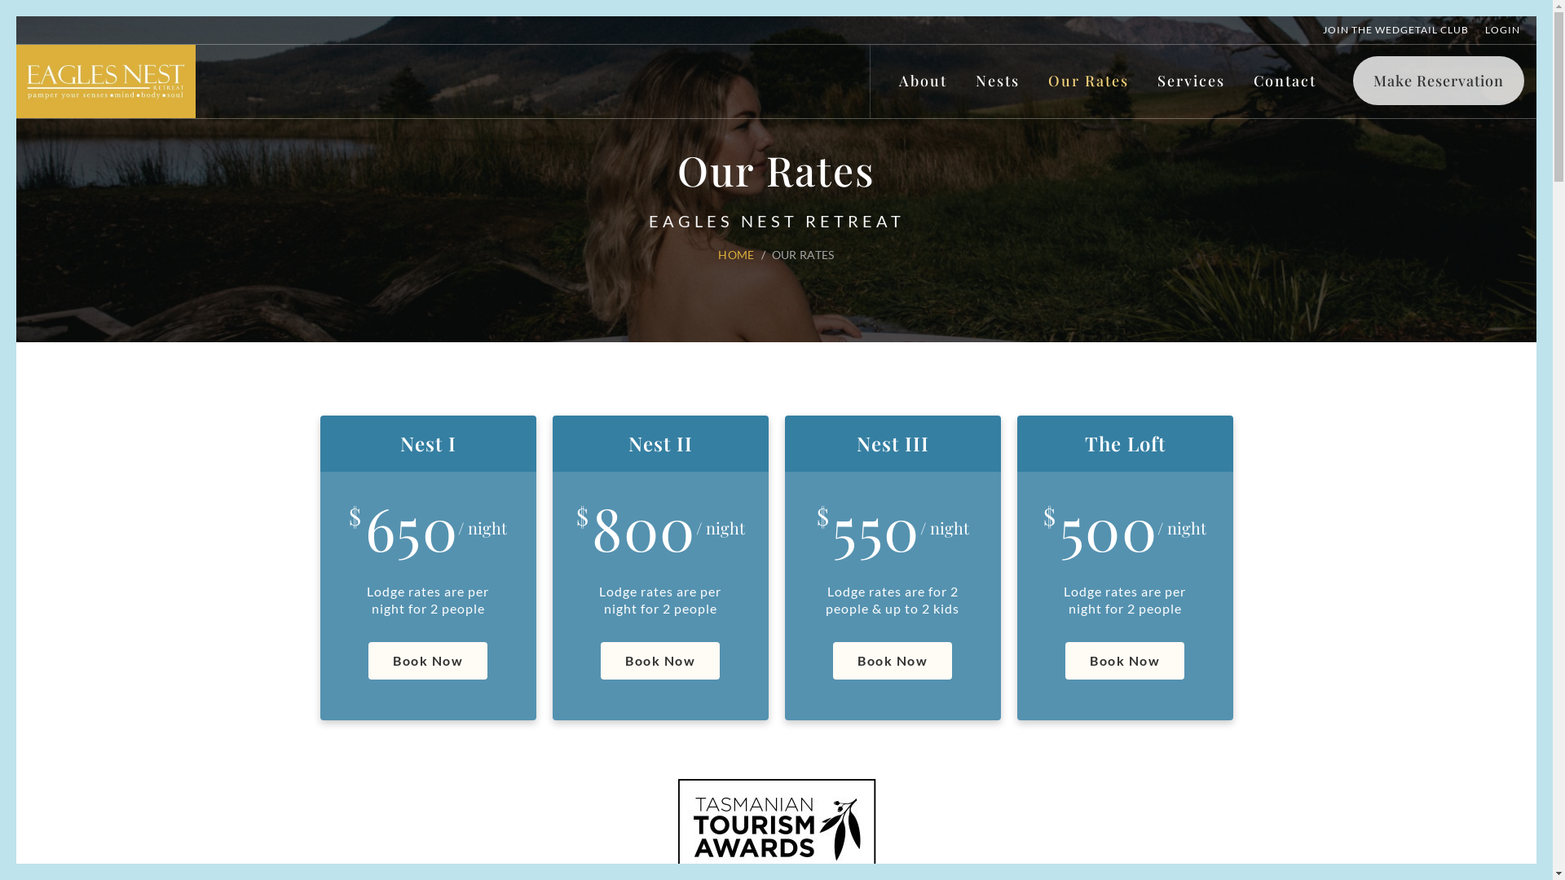 The height and width of the screenshot is (880, 1565). Describe the element at coordinates (998, 81) in the screenshot. I see `Nests` at that location.